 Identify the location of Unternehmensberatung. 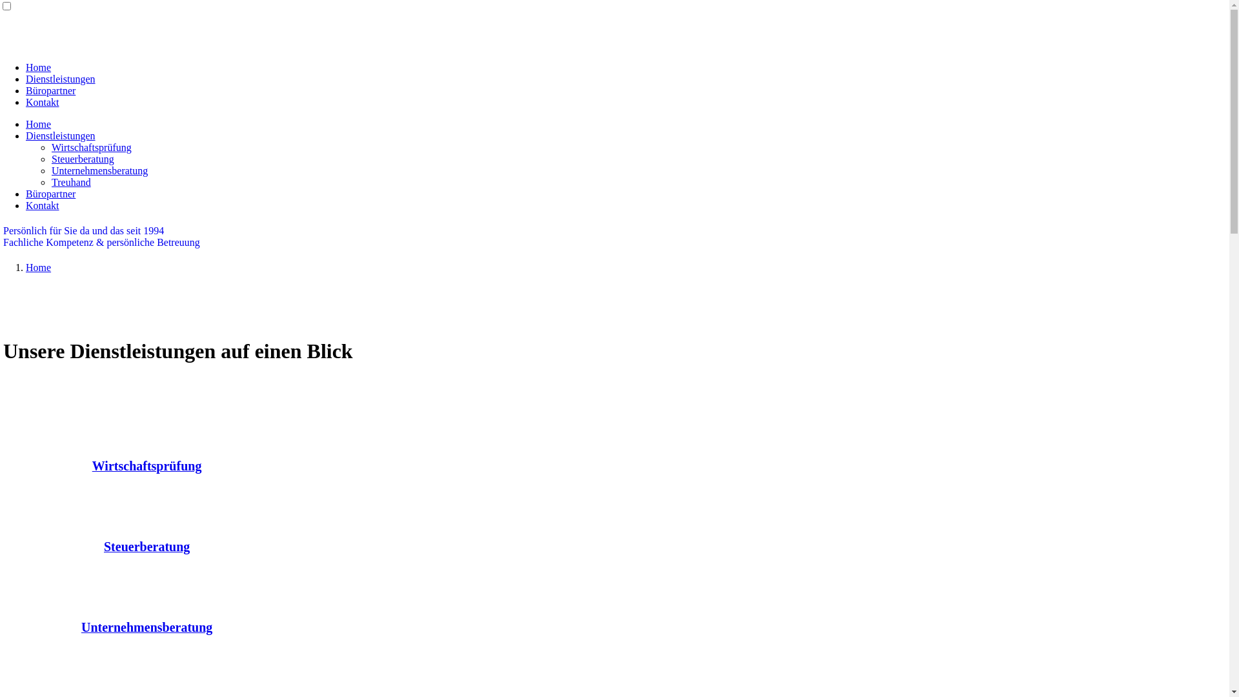
(147, 629).